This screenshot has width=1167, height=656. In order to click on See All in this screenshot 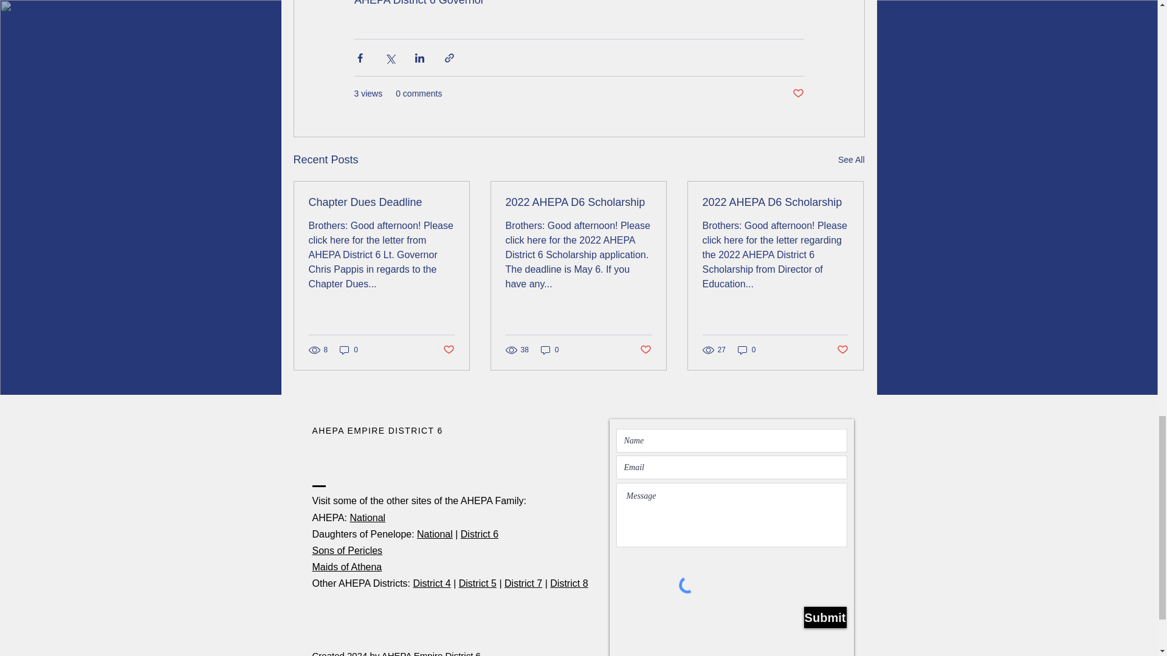, I will do `click(851, 160)`.